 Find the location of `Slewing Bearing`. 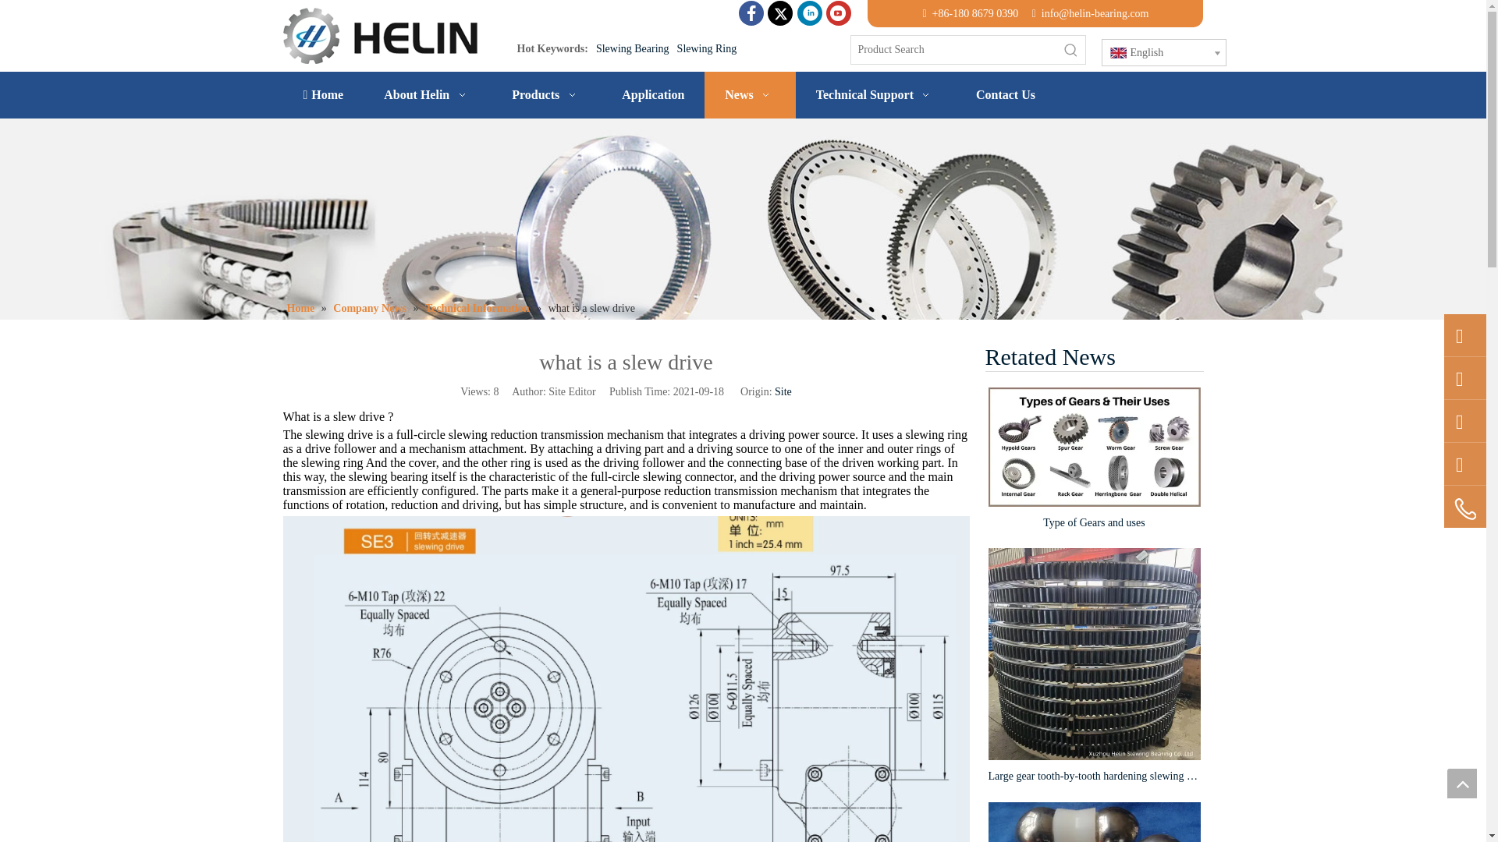

Slewing Bearing is located at coordinates (633, 48).